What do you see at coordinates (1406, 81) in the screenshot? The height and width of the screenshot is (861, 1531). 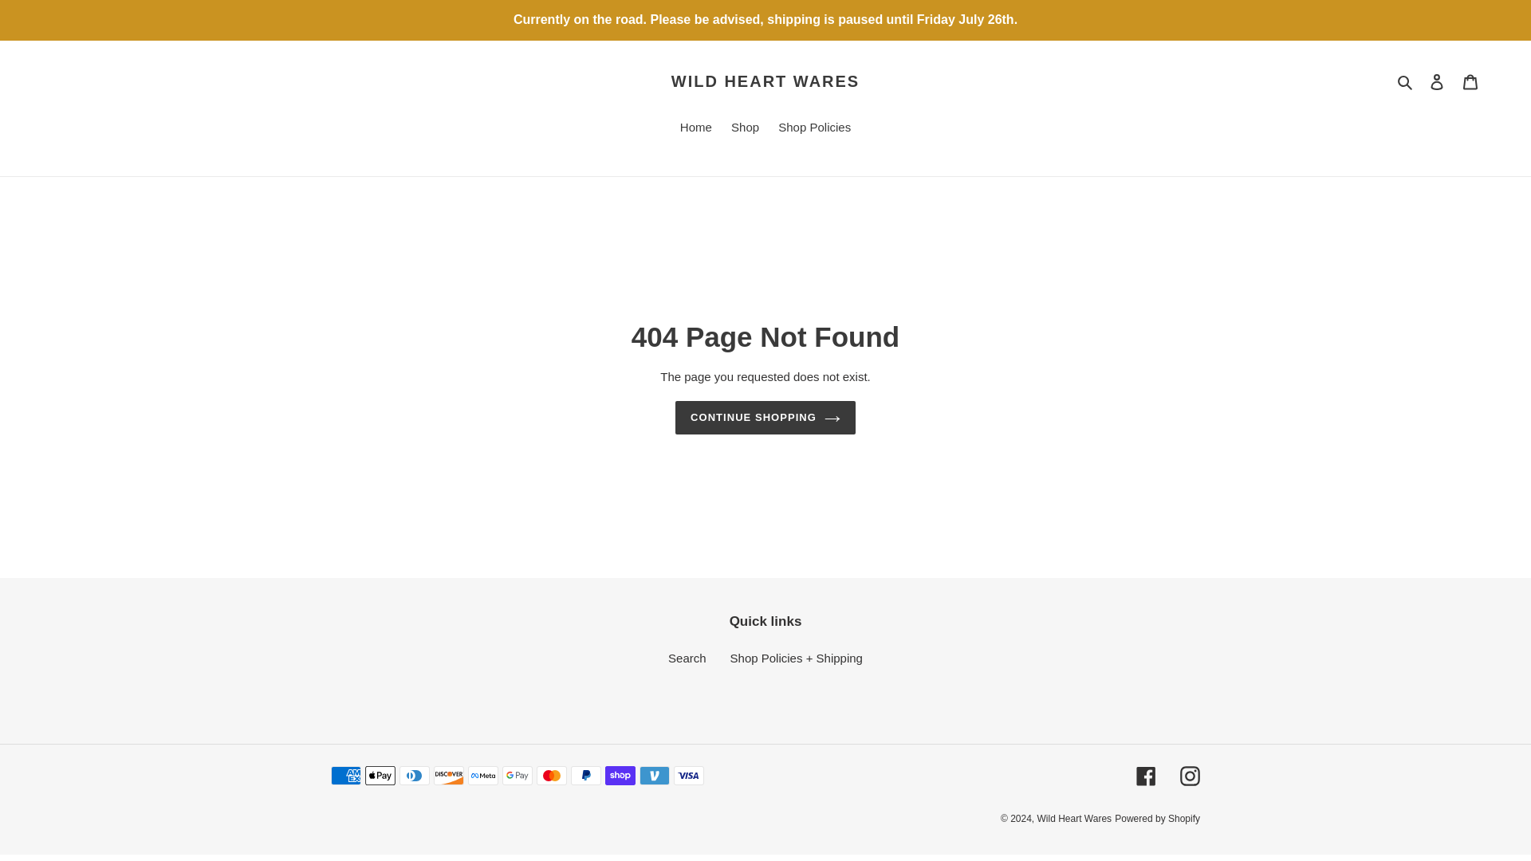 I see `Search` at bounding box center [1406, 81].